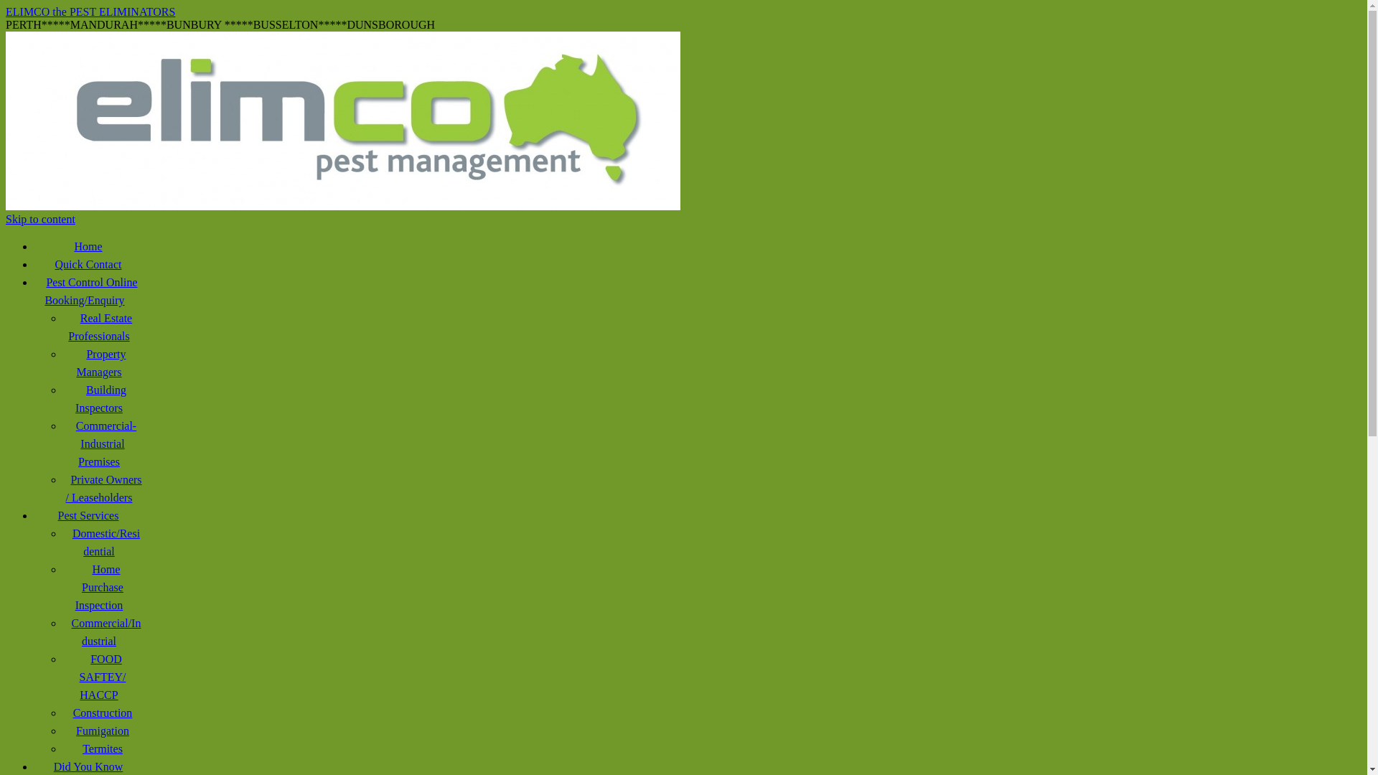 This screenshot has width=1378, height=775. What do you see at coordinates (103, 713) in the screenshot?
I see `Construction` at bounding box center [103, 713].